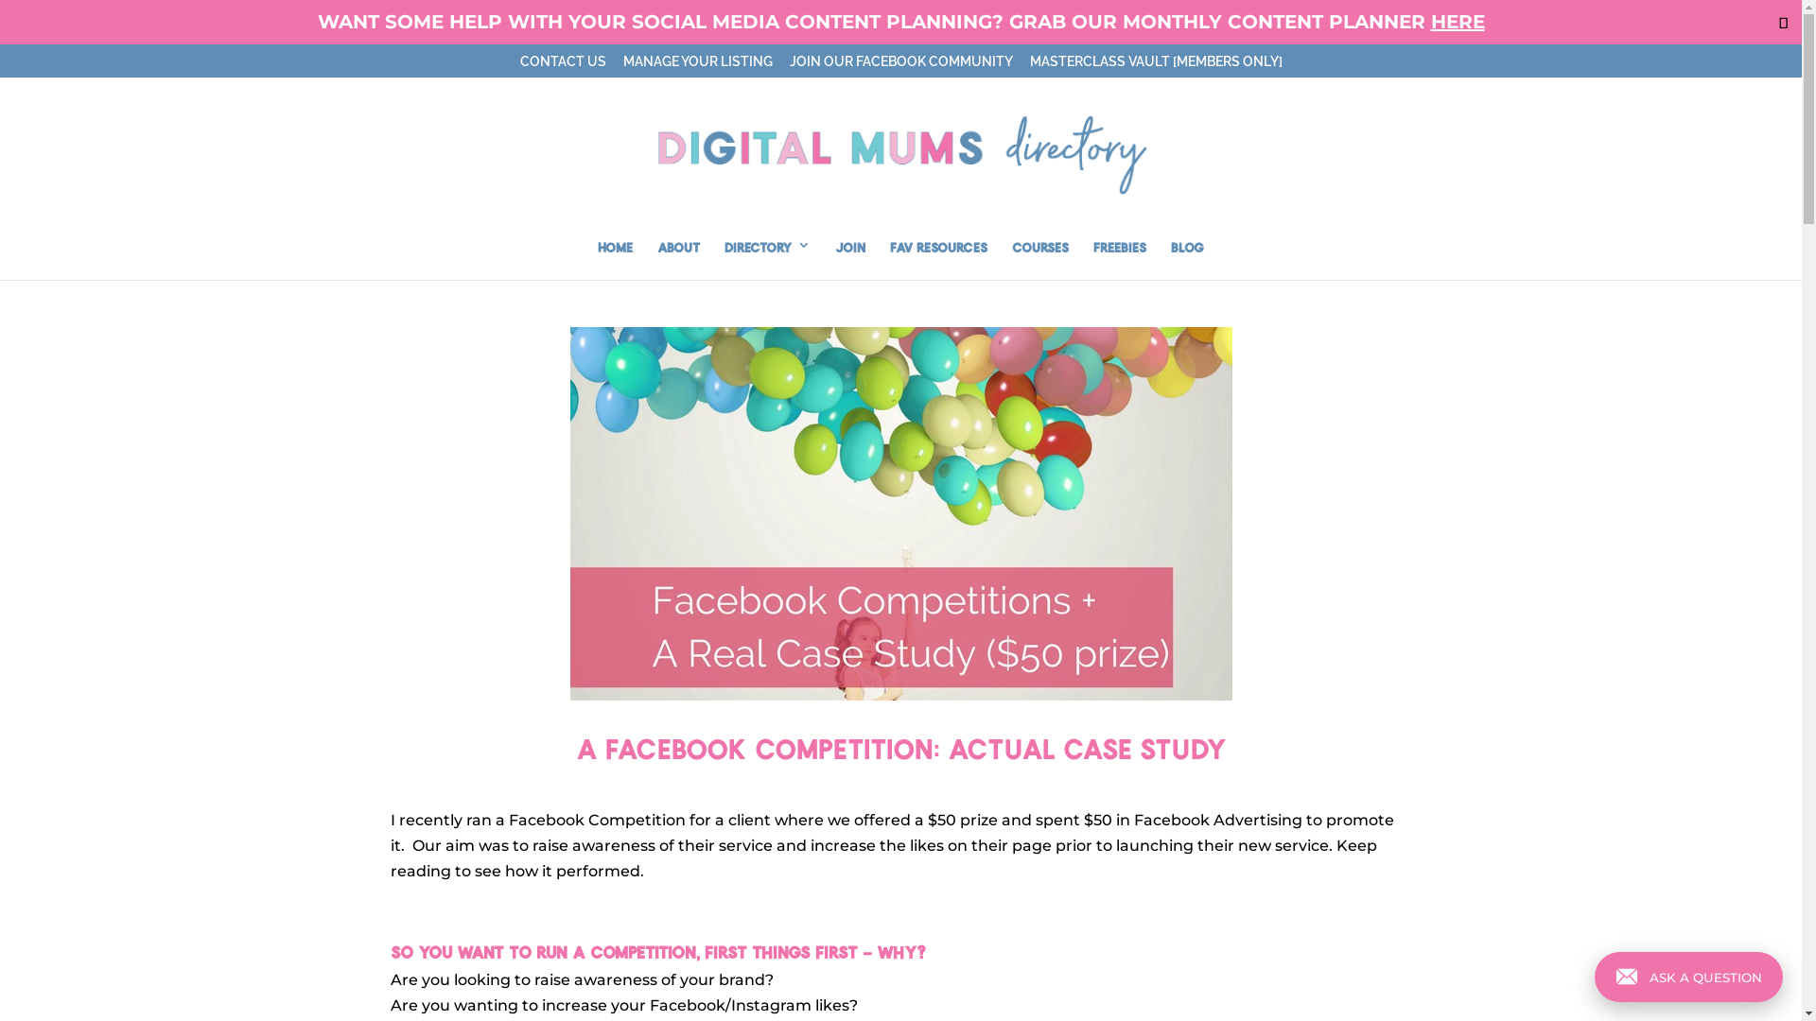 Image resolution: width=1816 pixels, height=1021 pixels. Describe the element at coordinates (1040, 259) in the screenshot. I see `COURSES` at that location.